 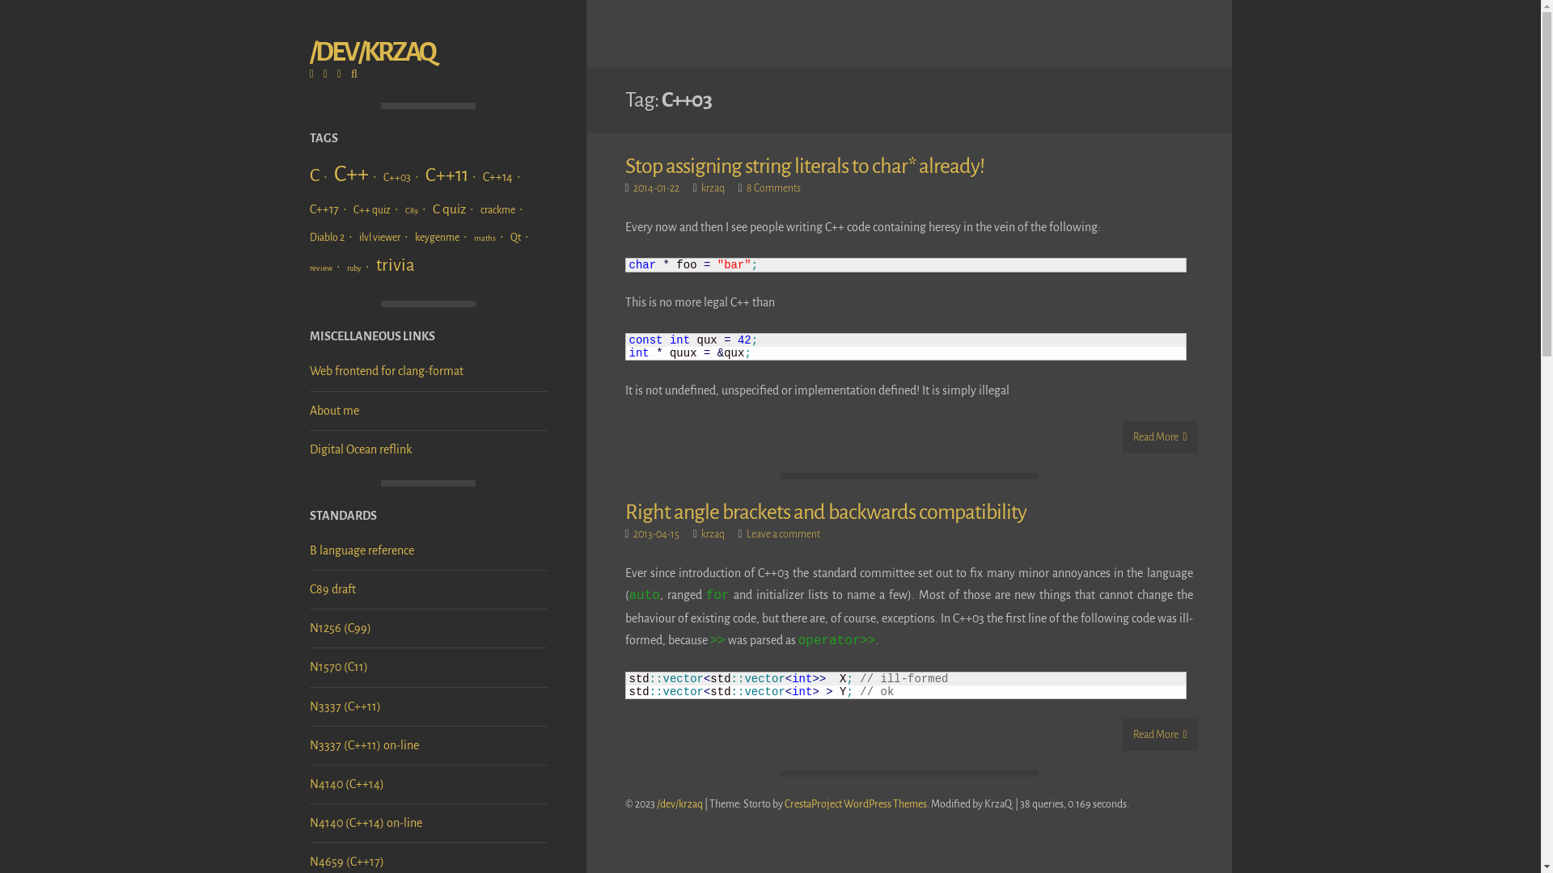 What do you see at coordinates (521, 238) in the screenshot?
I see `Qt` at bounding box center [521, 238].